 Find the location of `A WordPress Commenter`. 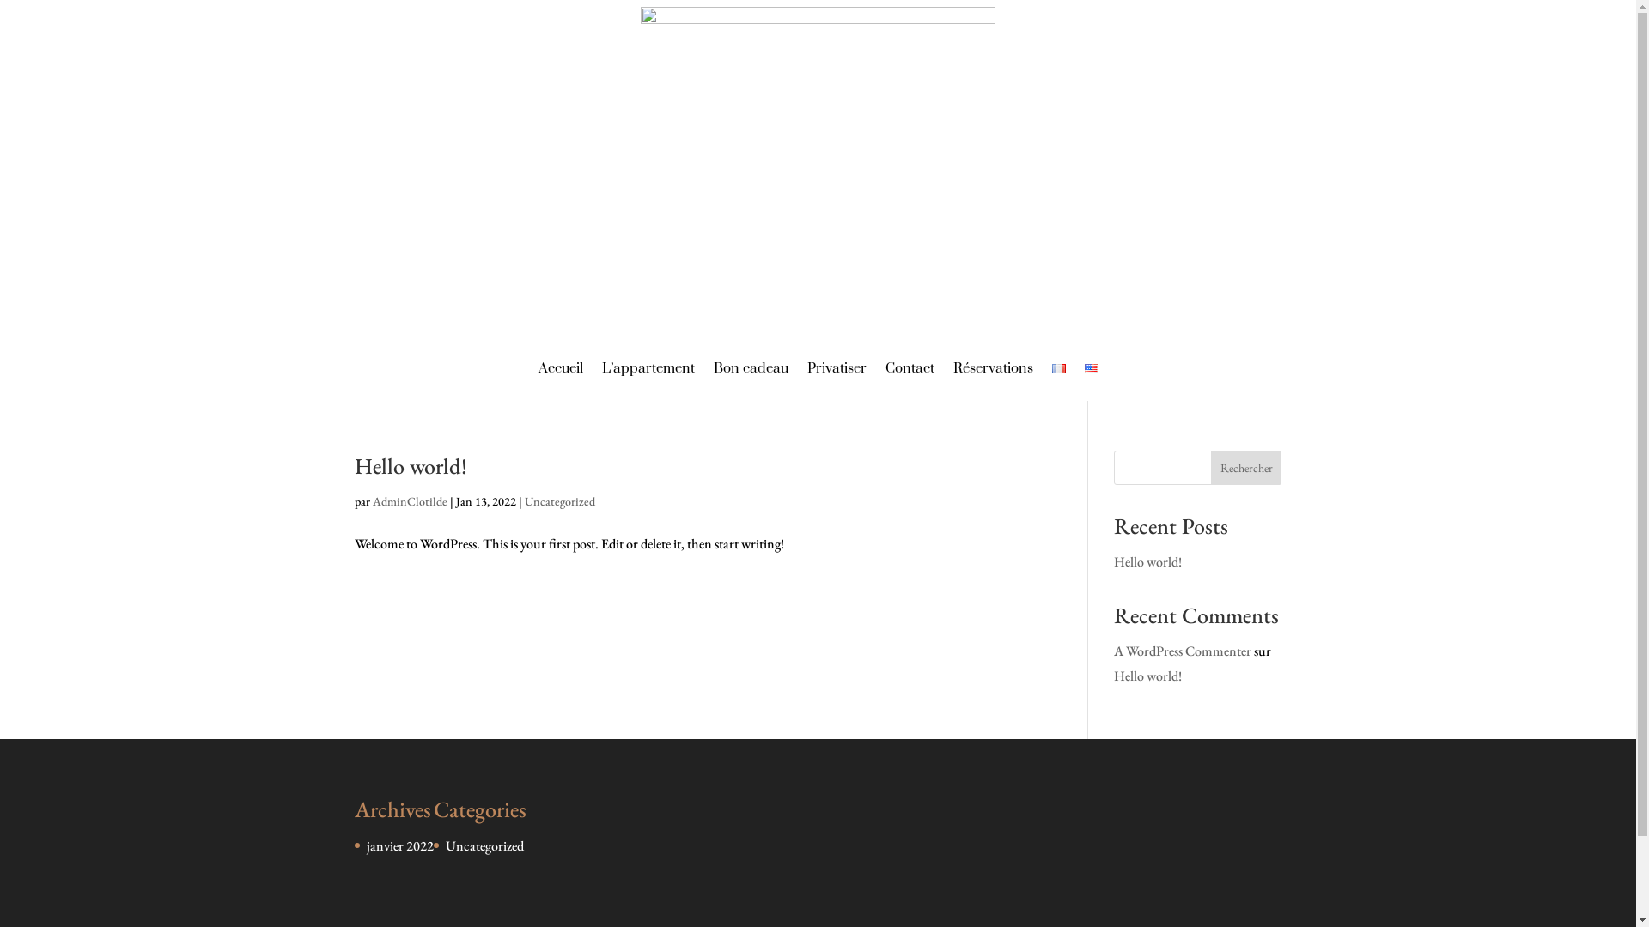

A WordPress Commenter is located at coordinates (1183, 651).